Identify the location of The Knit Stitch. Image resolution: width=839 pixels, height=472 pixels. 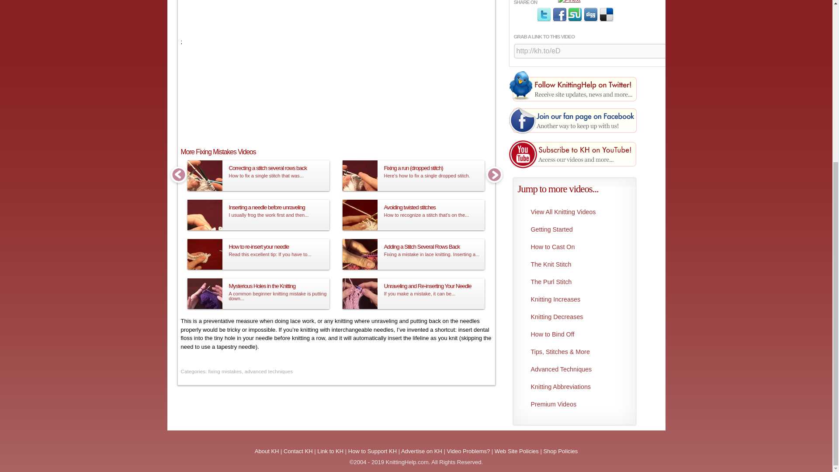
(572, 264).